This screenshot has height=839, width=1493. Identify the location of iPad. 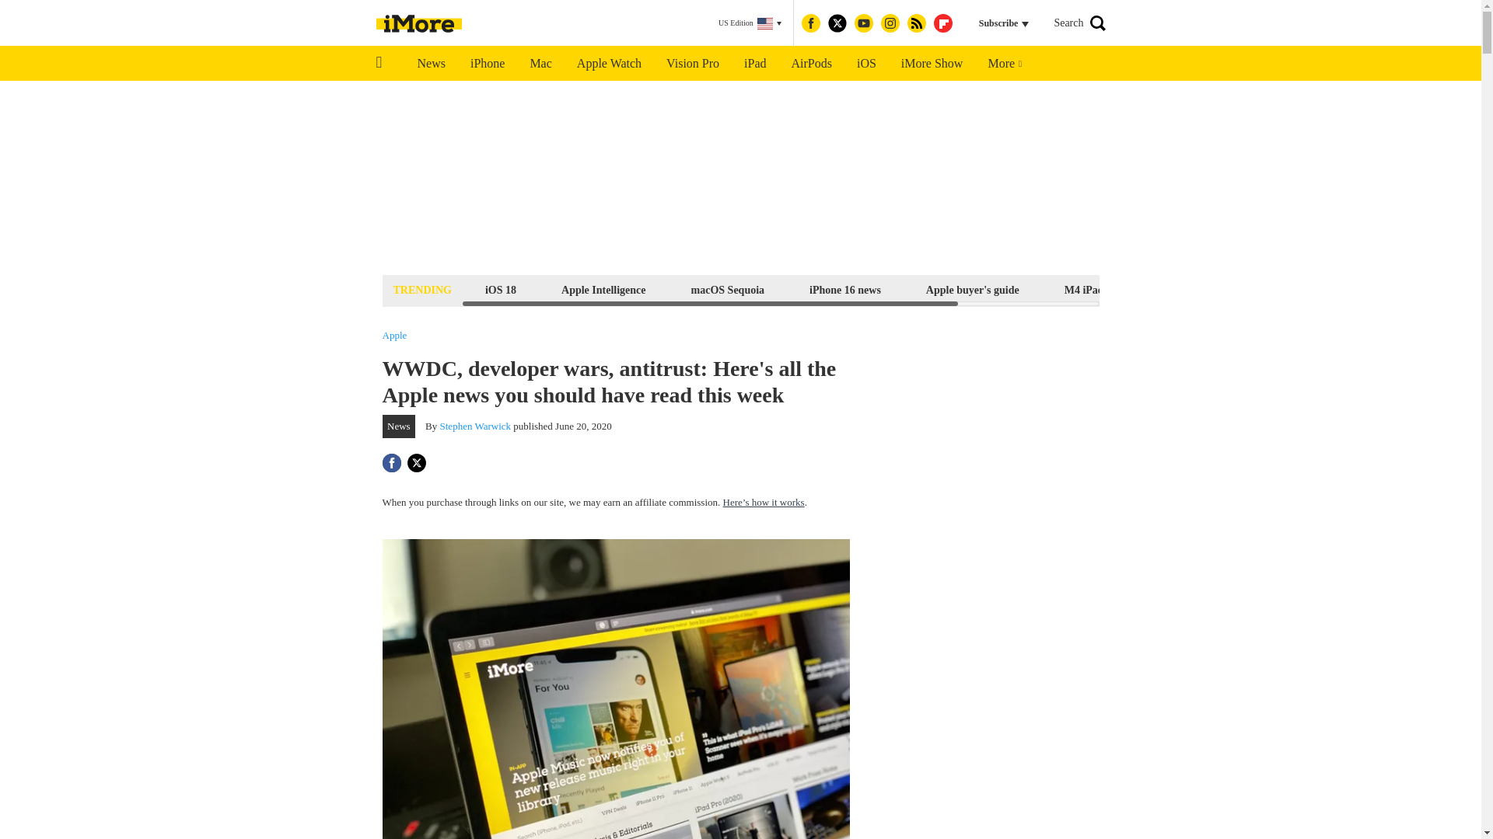
(754, 64).